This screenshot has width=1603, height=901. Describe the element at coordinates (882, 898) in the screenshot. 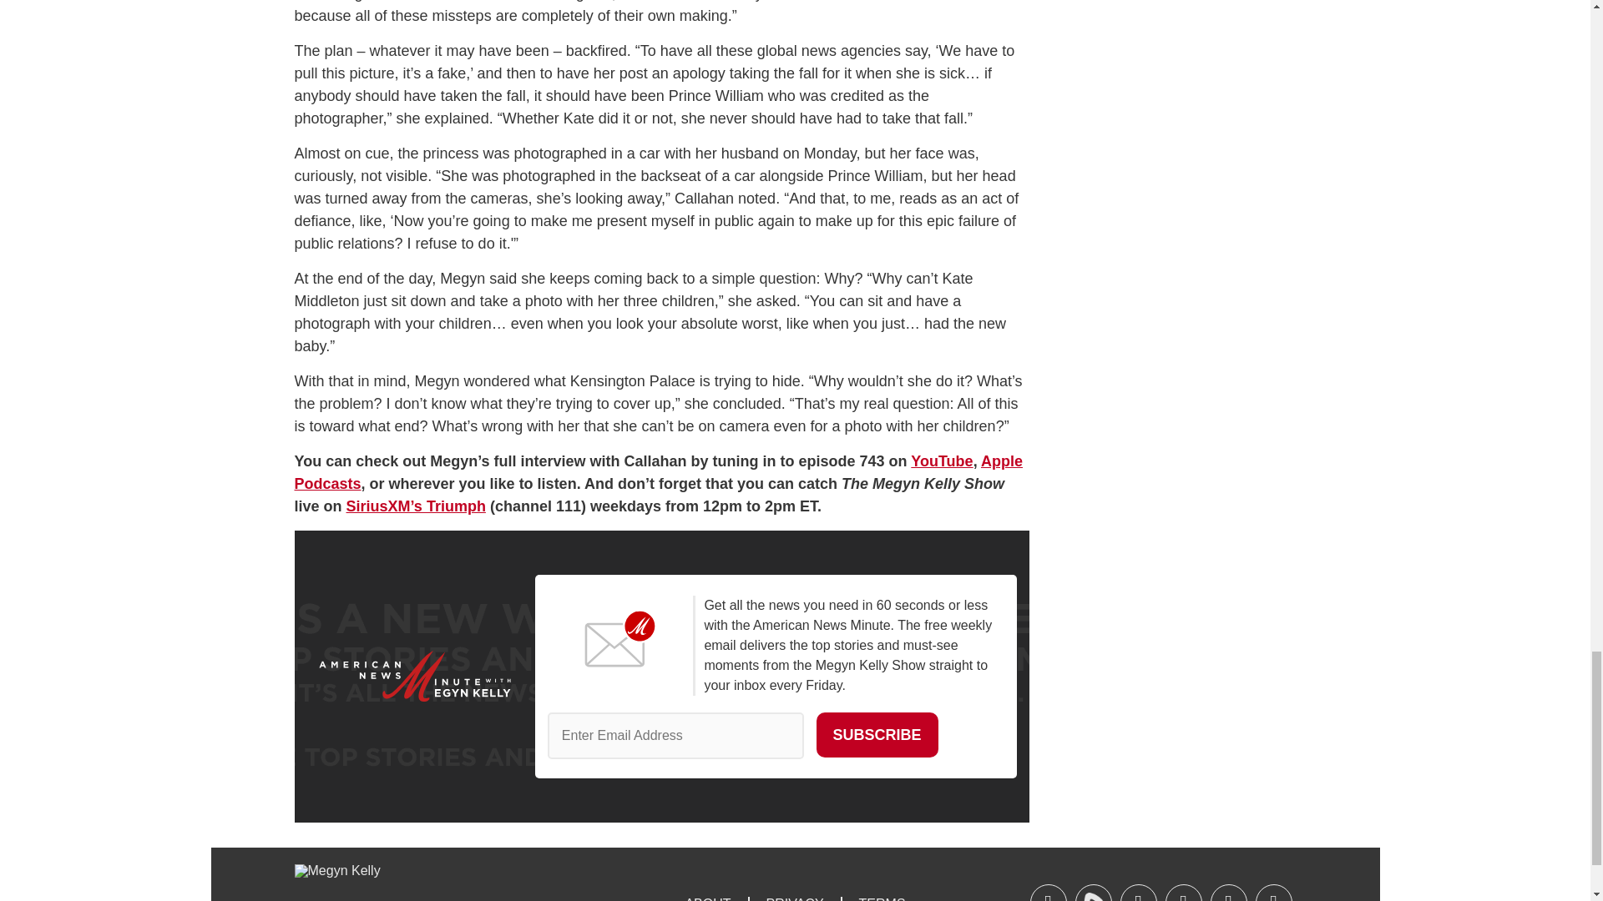

I see `Terms of Service` at that location.